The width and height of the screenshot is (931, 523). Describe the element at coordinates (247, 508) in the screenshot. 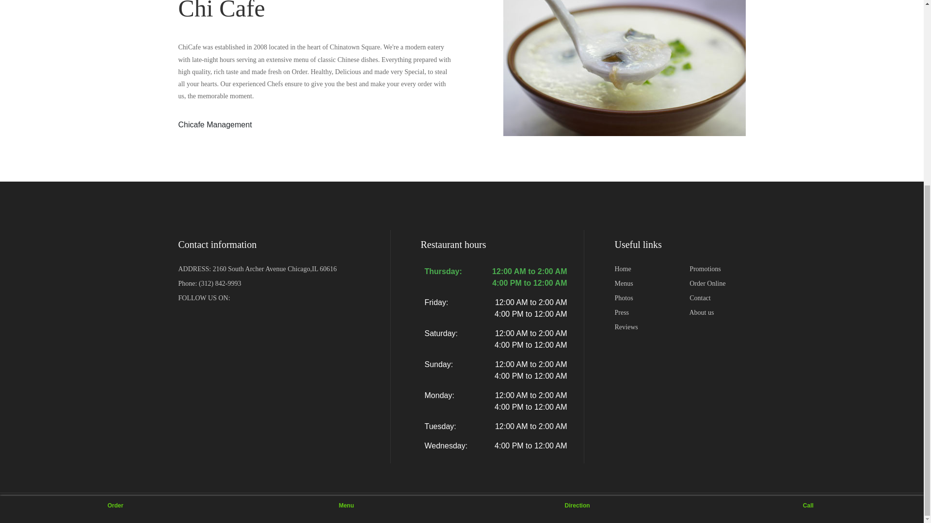

I see `ipos.net` at that location.